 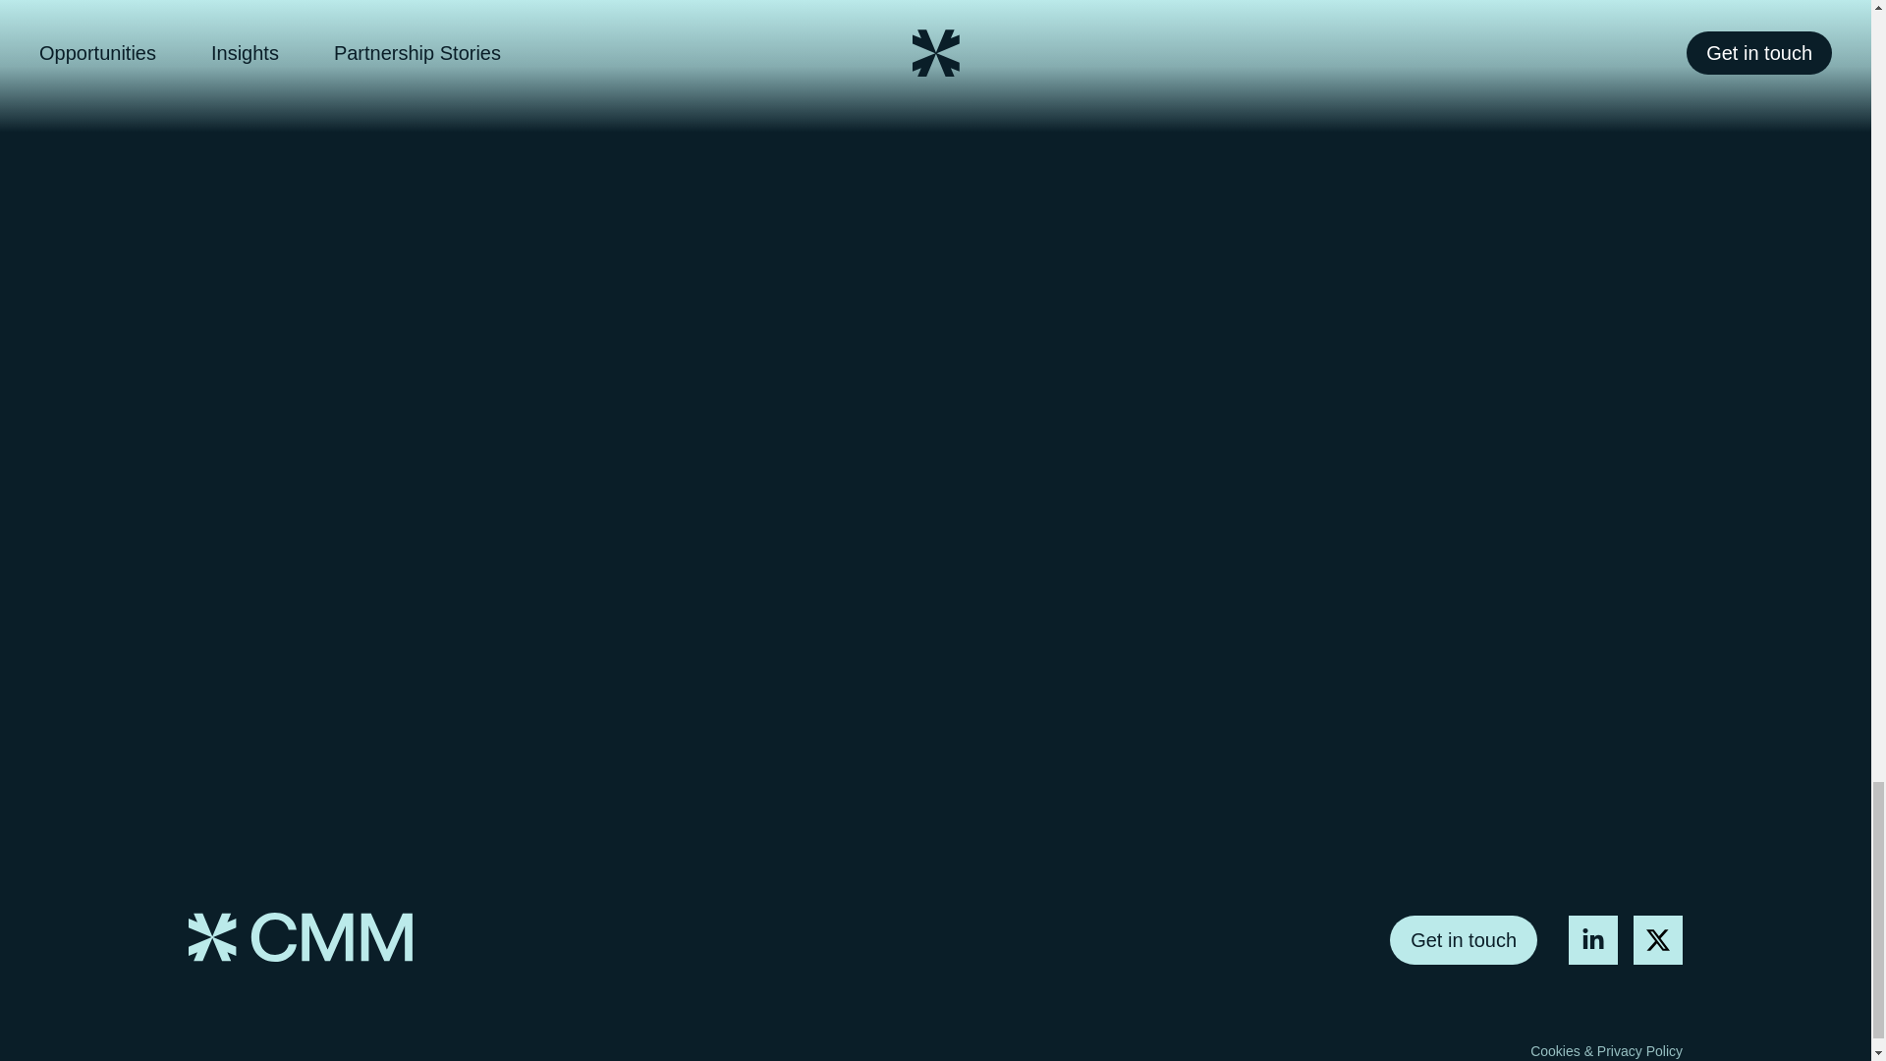 What do you see at coordinates (1464, 939) in the screenshot?
I see `Get in touch` at bounding box center [1464, 939].